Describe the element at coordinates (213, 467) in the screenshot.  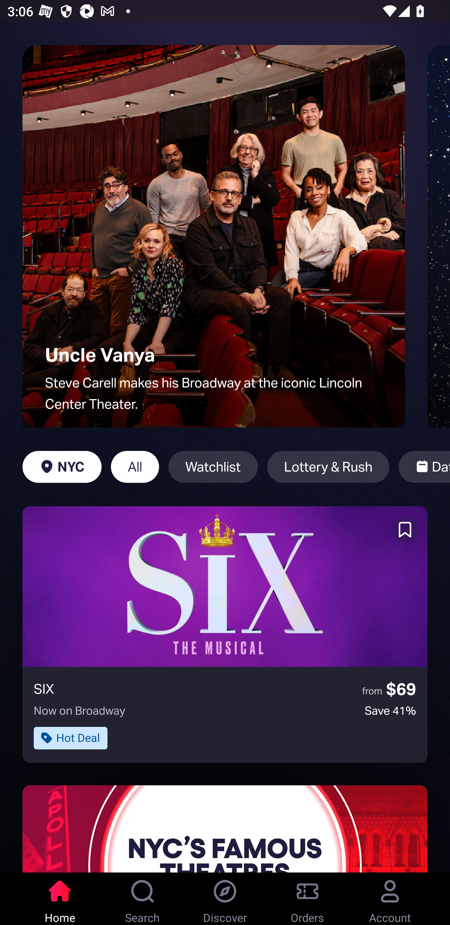
I see `Watchlist` at that location.